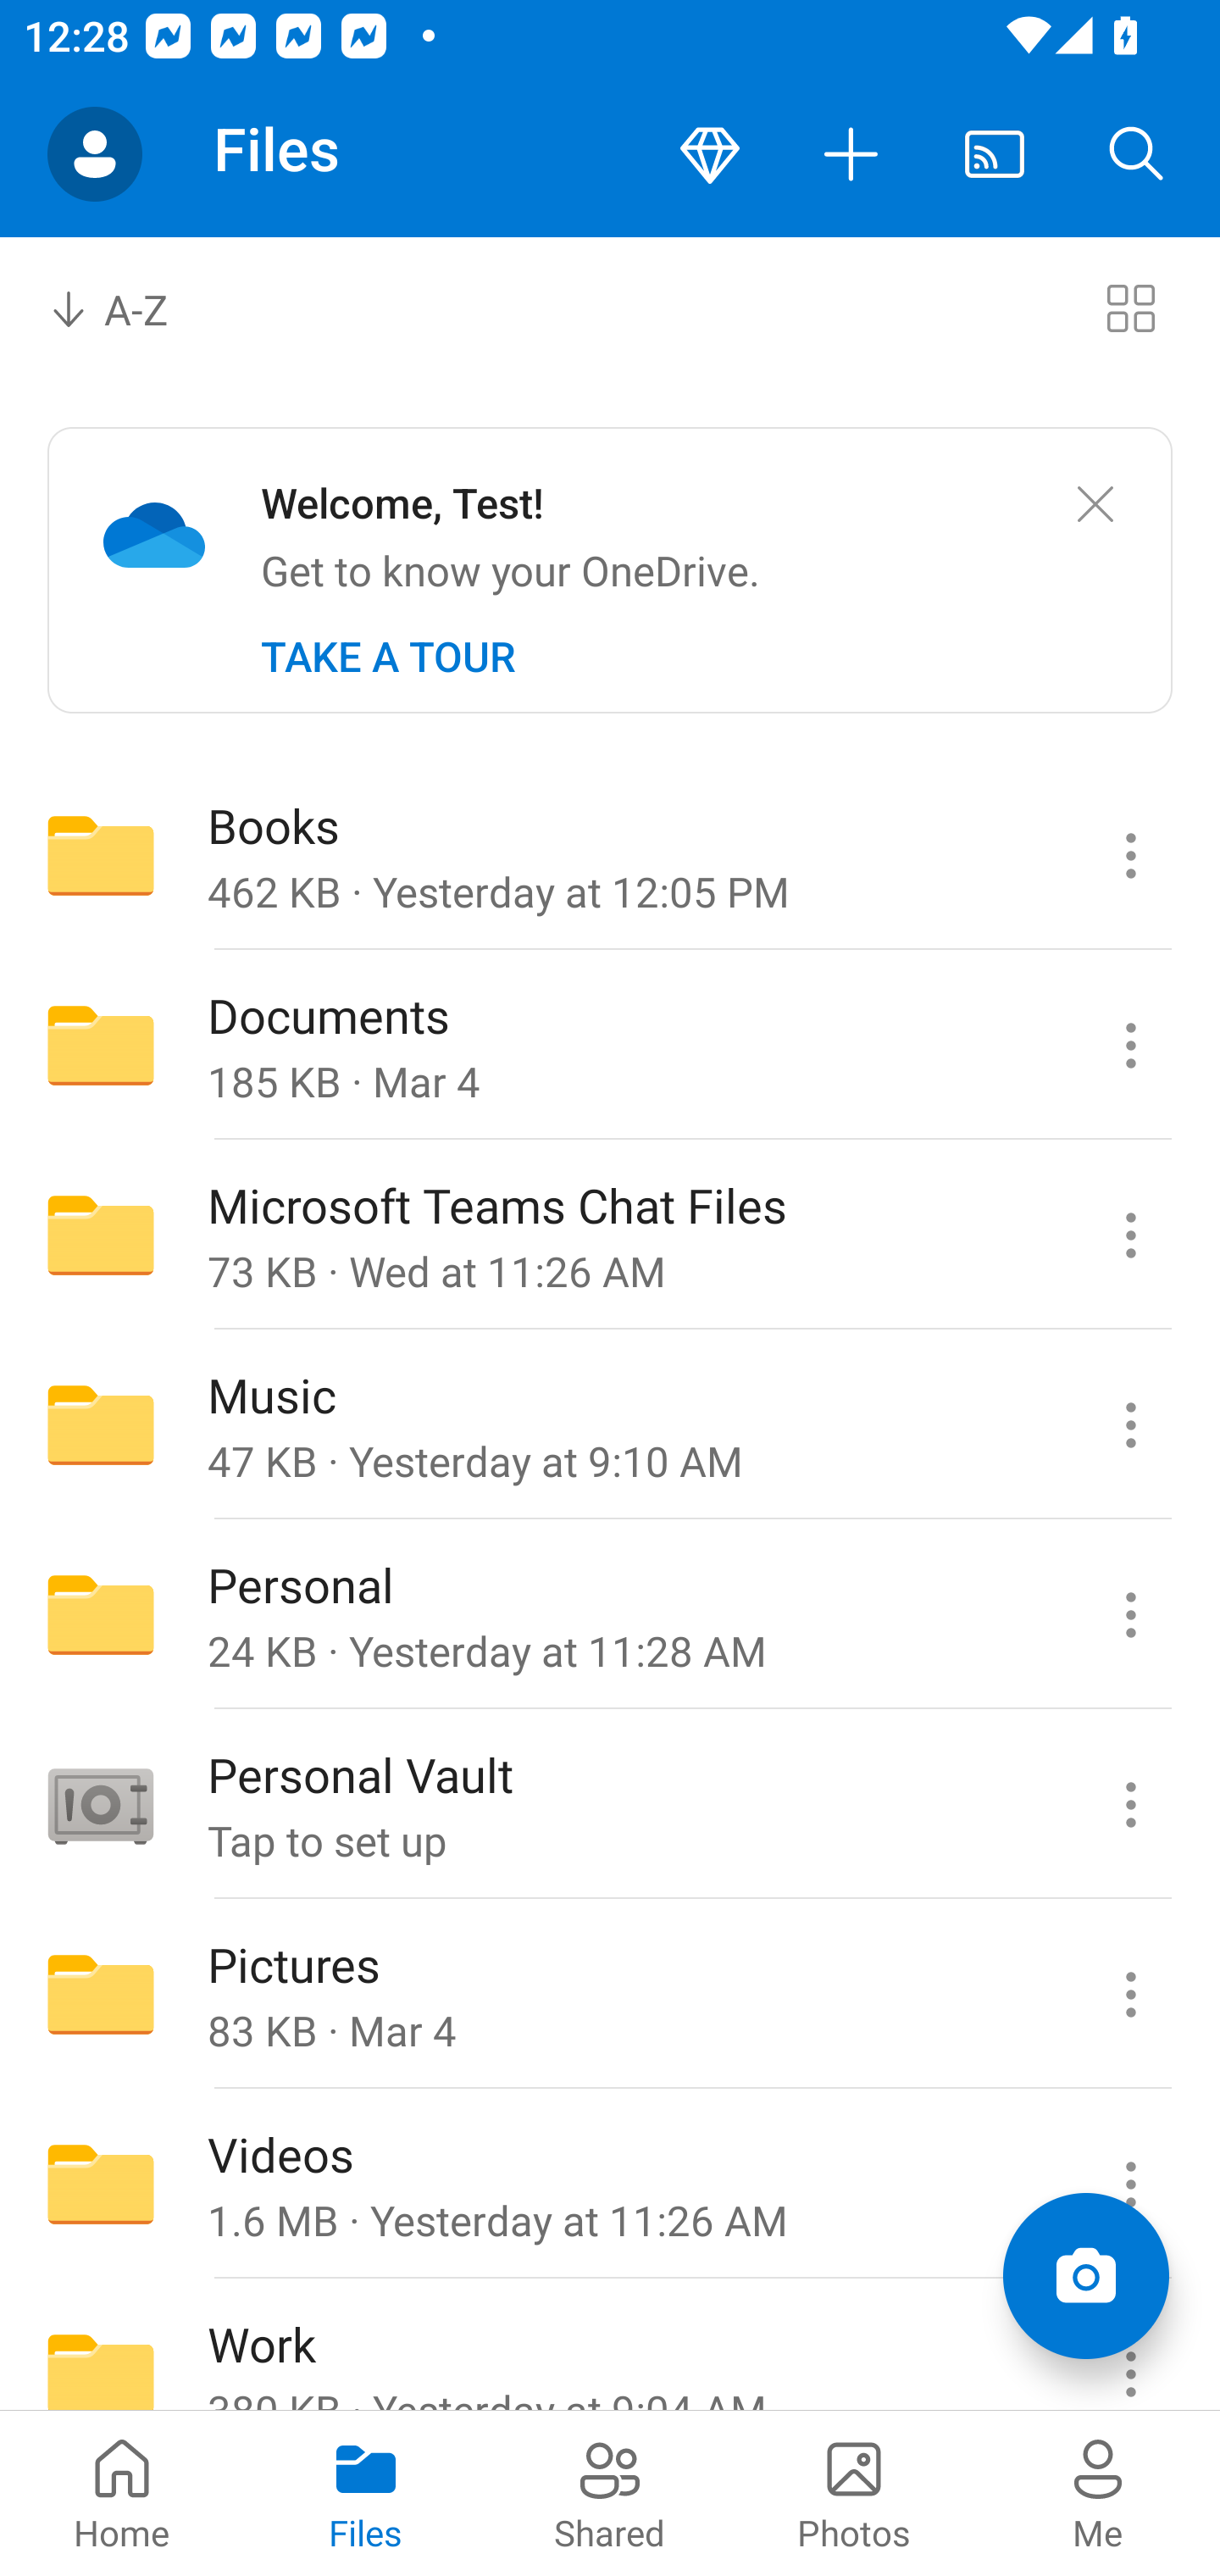 The height and width of the screenshot is (2576, 1220). Describe the element at coordinates (1130, 307) in the screenshot. I see `Switch to tiles view` at that location.